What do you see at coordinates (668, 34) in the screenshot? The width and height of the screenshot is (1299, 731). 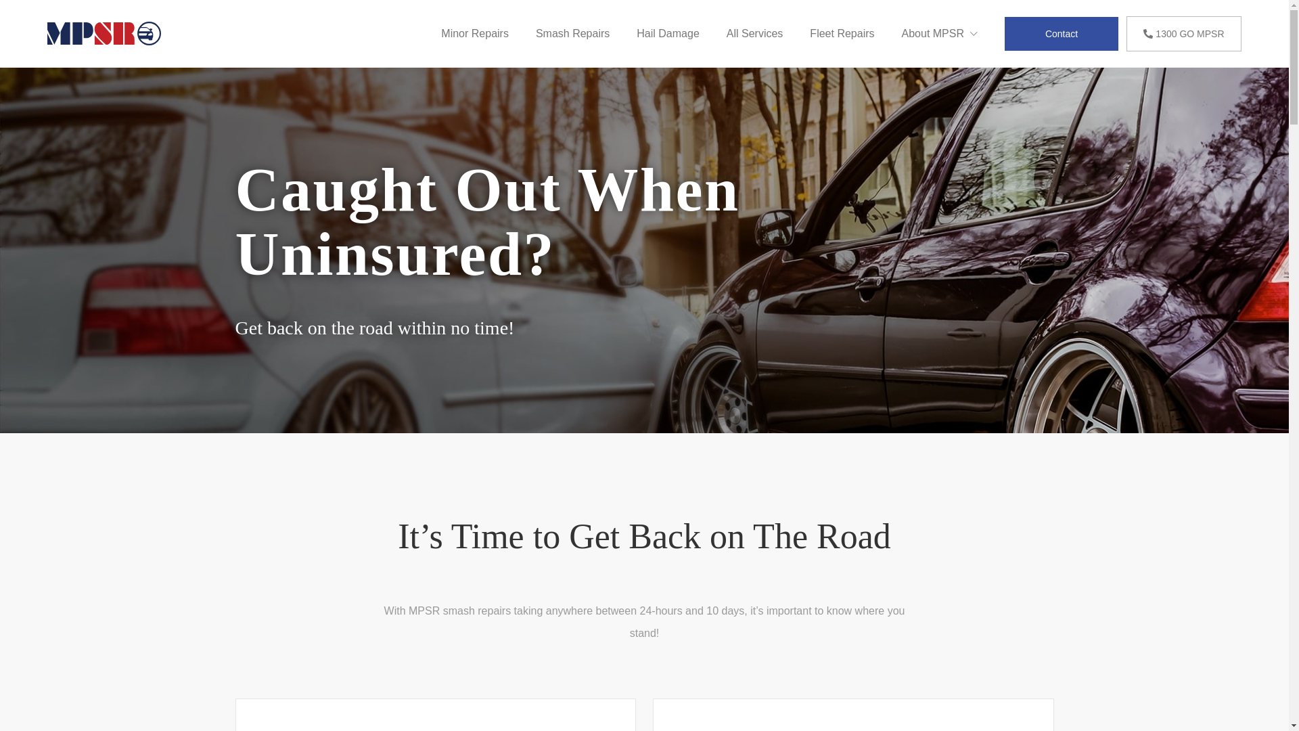 I see `Hail Damage` at bounding box center [668, 34].